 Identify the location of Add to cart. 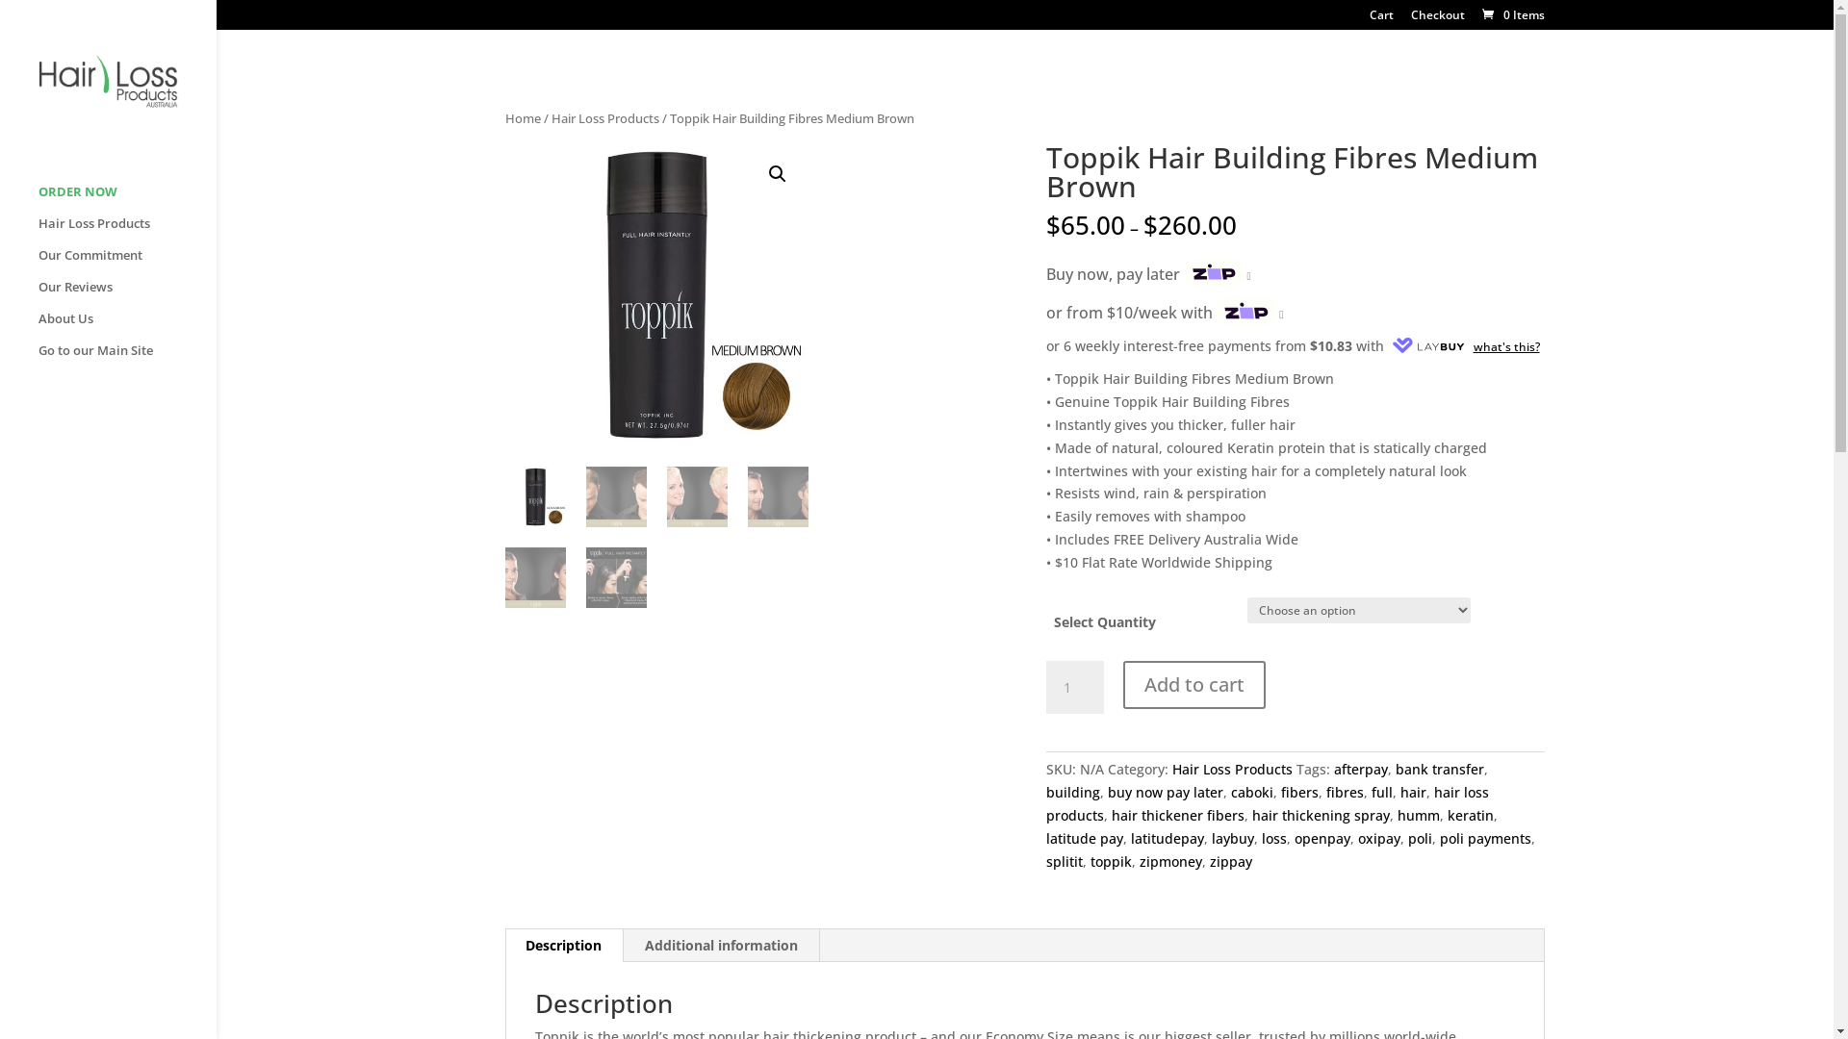
(1194, 685).